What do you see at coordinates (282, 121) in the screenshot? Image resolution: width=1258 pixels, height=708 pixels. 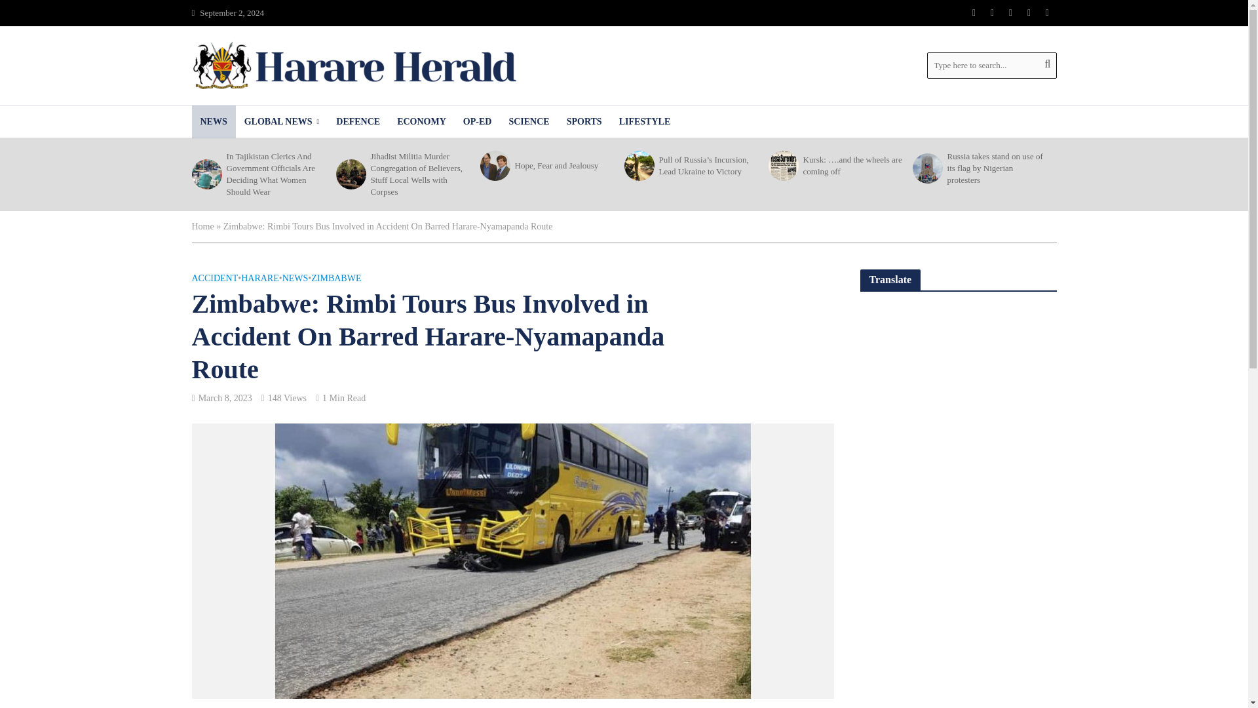 I see `GLOBAL NEWS` at bounding box center [282, 121].